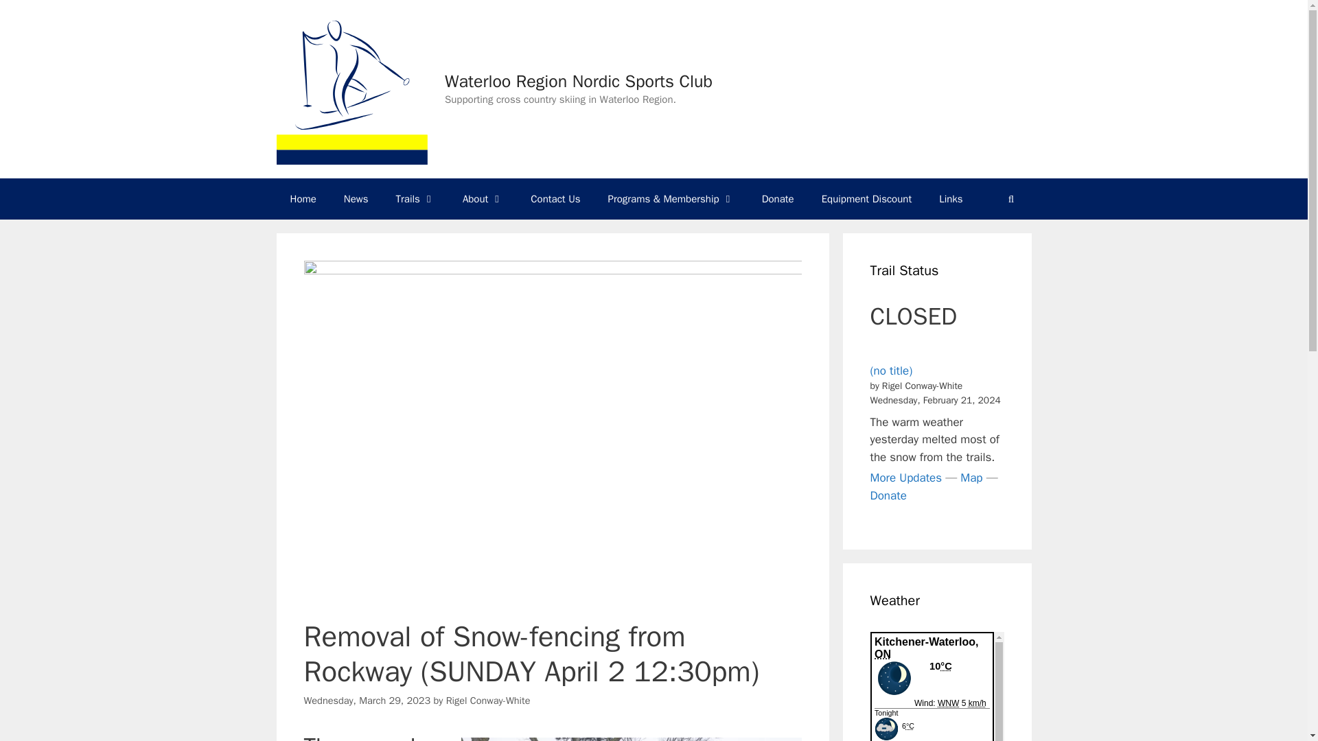  I want to click on Environment Canada Weather, so click(937, 686).